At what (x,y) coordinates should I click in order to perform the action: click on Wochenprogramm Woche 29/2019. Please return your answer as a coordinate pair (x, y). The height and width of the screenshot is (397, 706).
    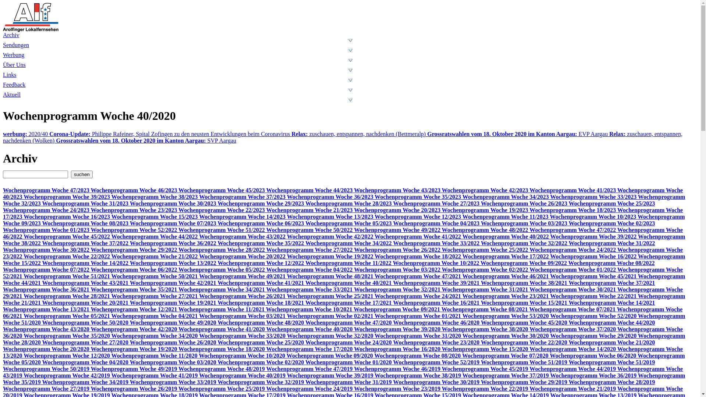
    Looking at the image, I should click on (525, 382).